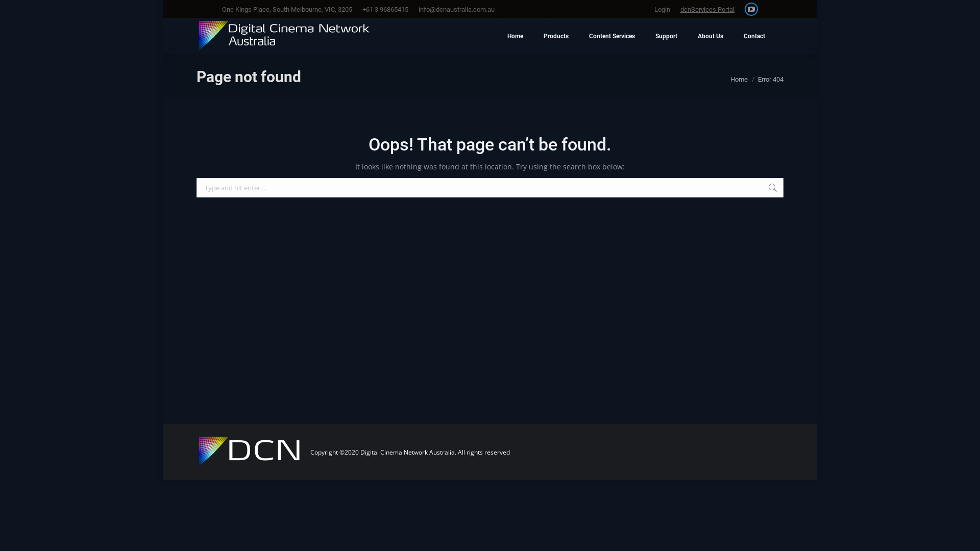 The image size is (980, 551). Describe the element at coordinates (799, 189) in the screenshot. I see `Go!` at that location.